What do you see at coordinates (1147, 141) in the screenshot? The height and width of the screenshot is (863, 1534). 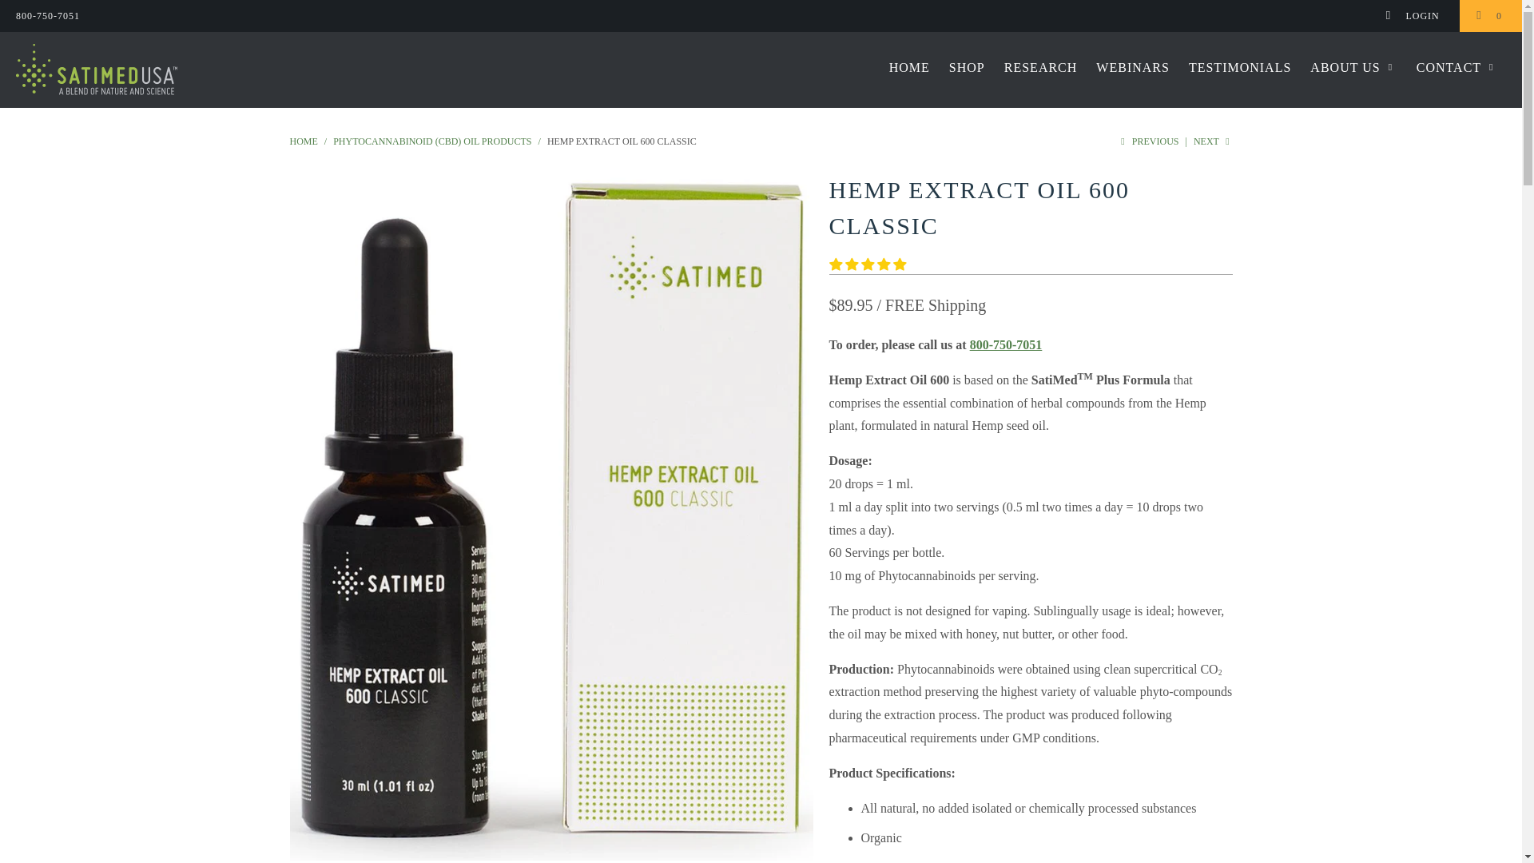 I see `Previous` at bounding box center [1147, 141].